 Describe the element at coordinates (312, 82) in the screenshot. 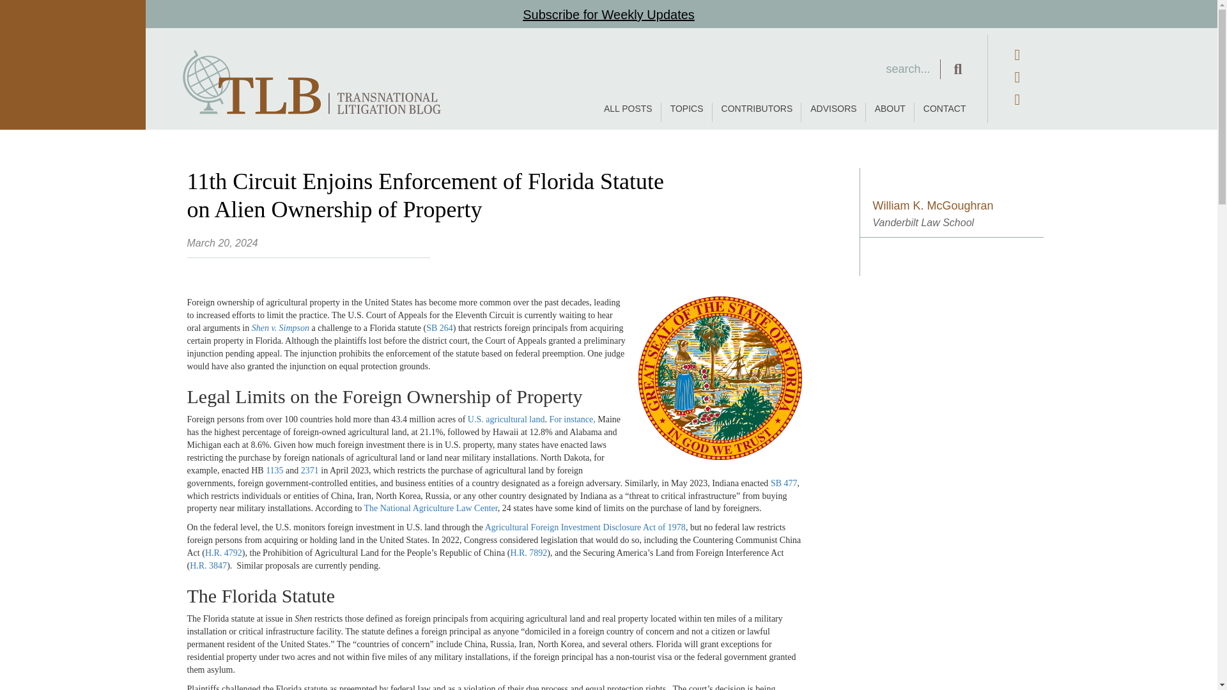

I see `tlb-logo-h.svg` at that location.